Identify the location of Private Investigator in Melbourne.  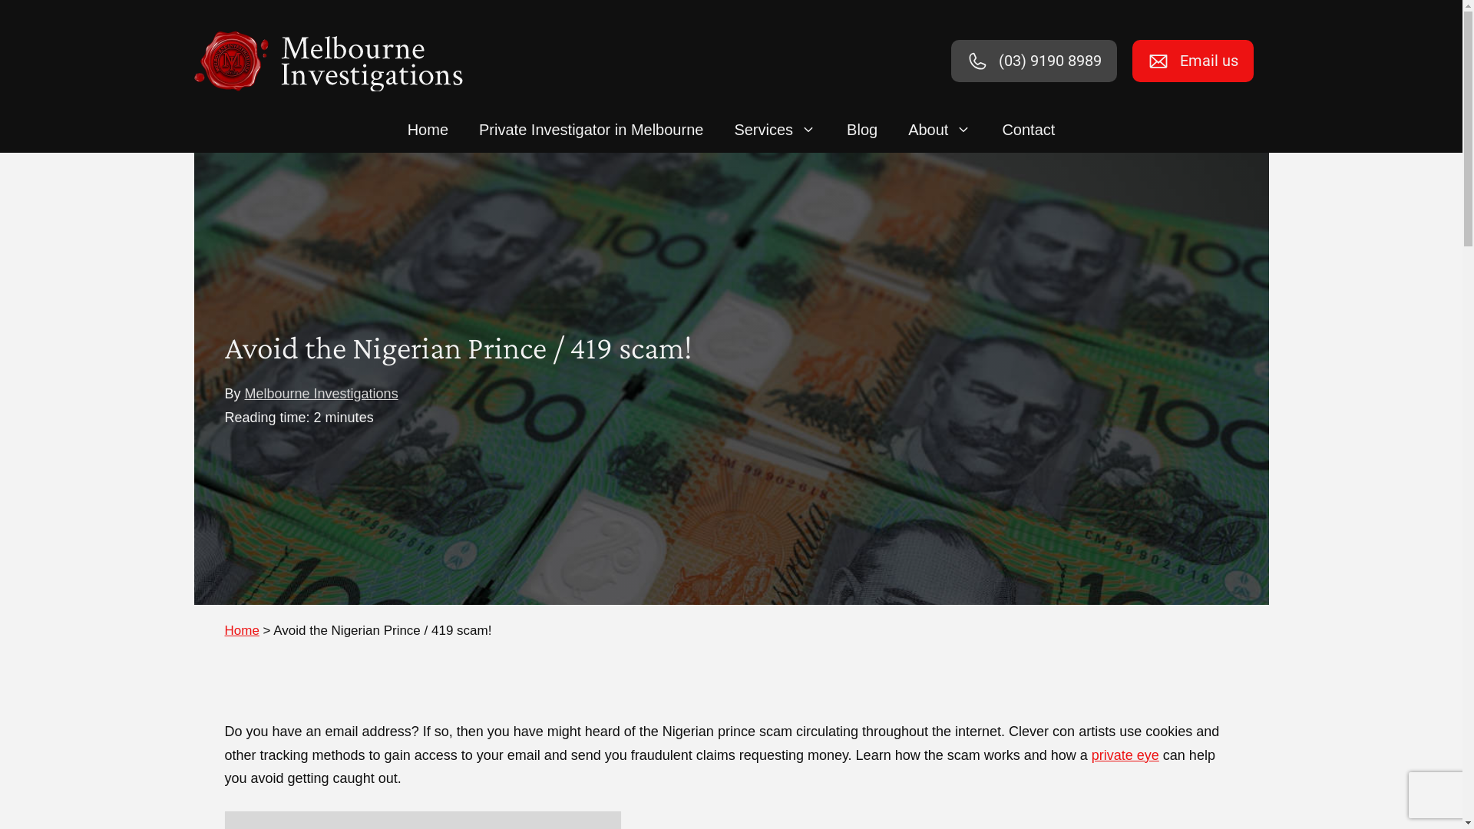
(591, 130).